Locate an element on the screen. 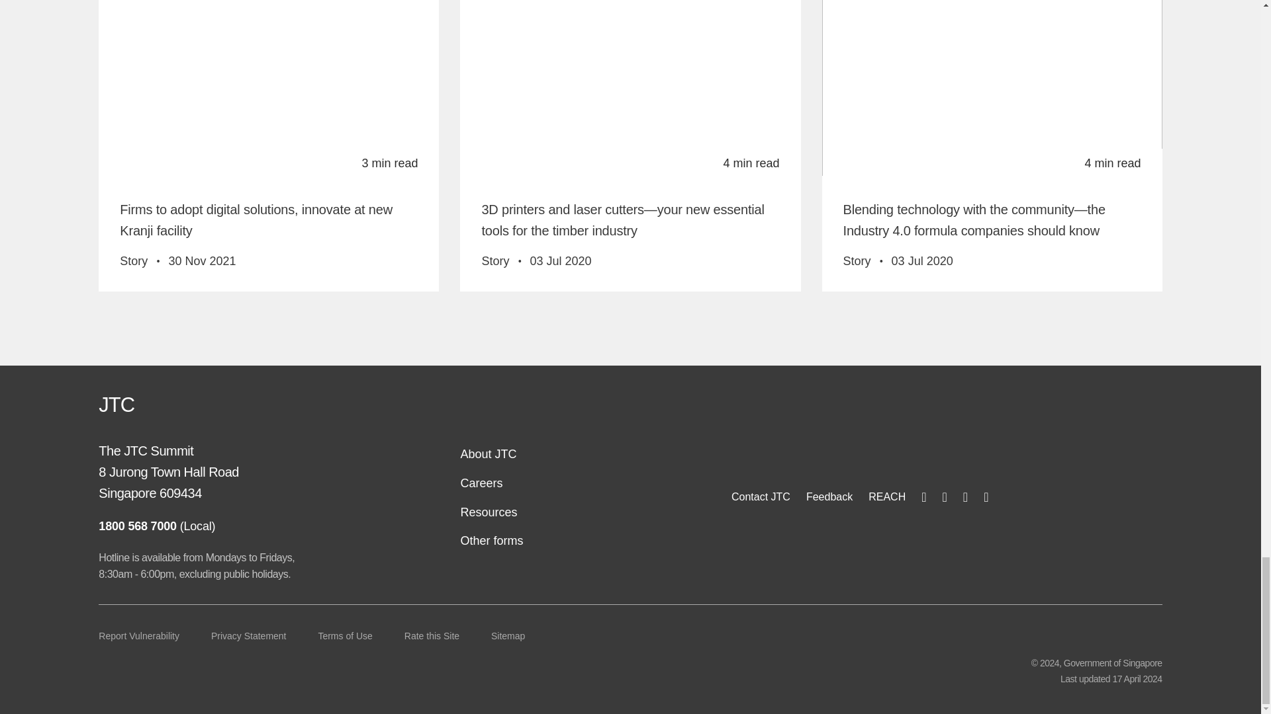 This screenshot has width=1271, height=714. About JTC is located at coordinates (488, 454).